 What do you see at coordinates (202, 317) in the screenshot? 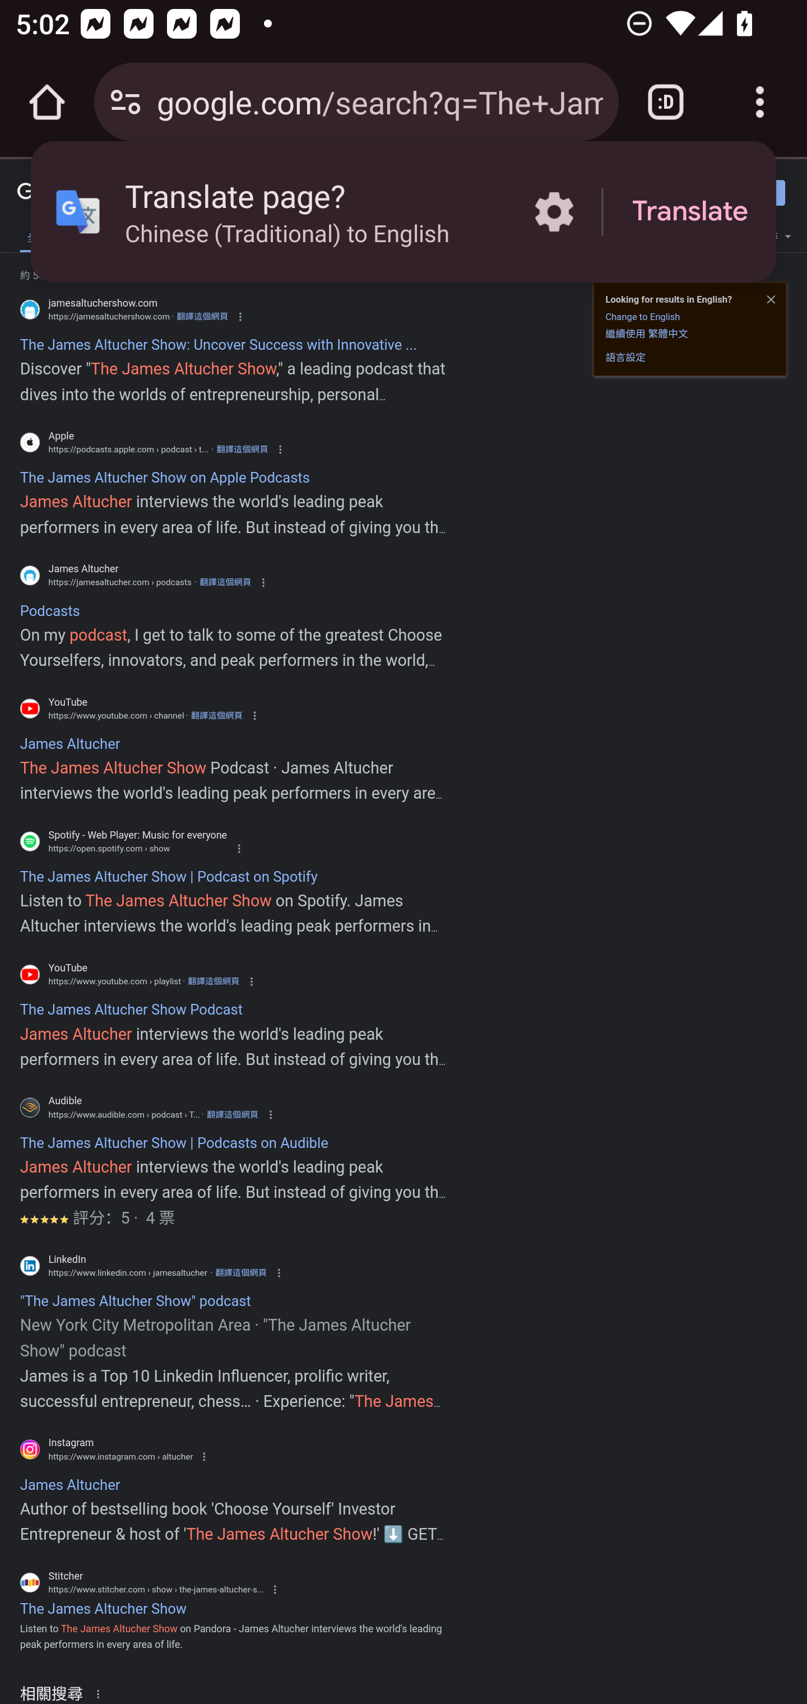
I see `翻譯這個網頁` at bounding box center [202, 317].